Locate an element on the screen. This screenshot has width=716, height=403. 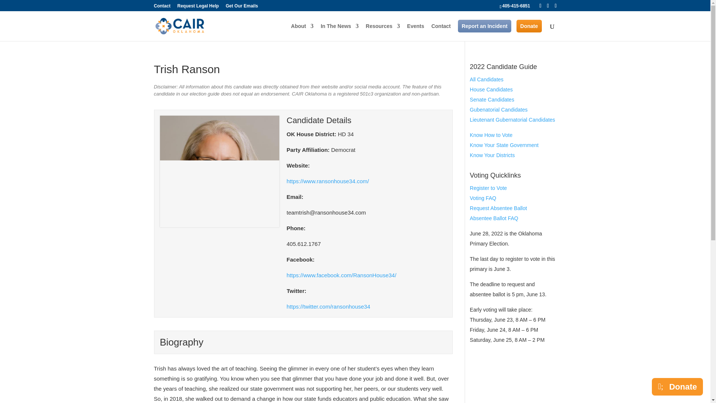
Donate is located at coordinates (529, 26).